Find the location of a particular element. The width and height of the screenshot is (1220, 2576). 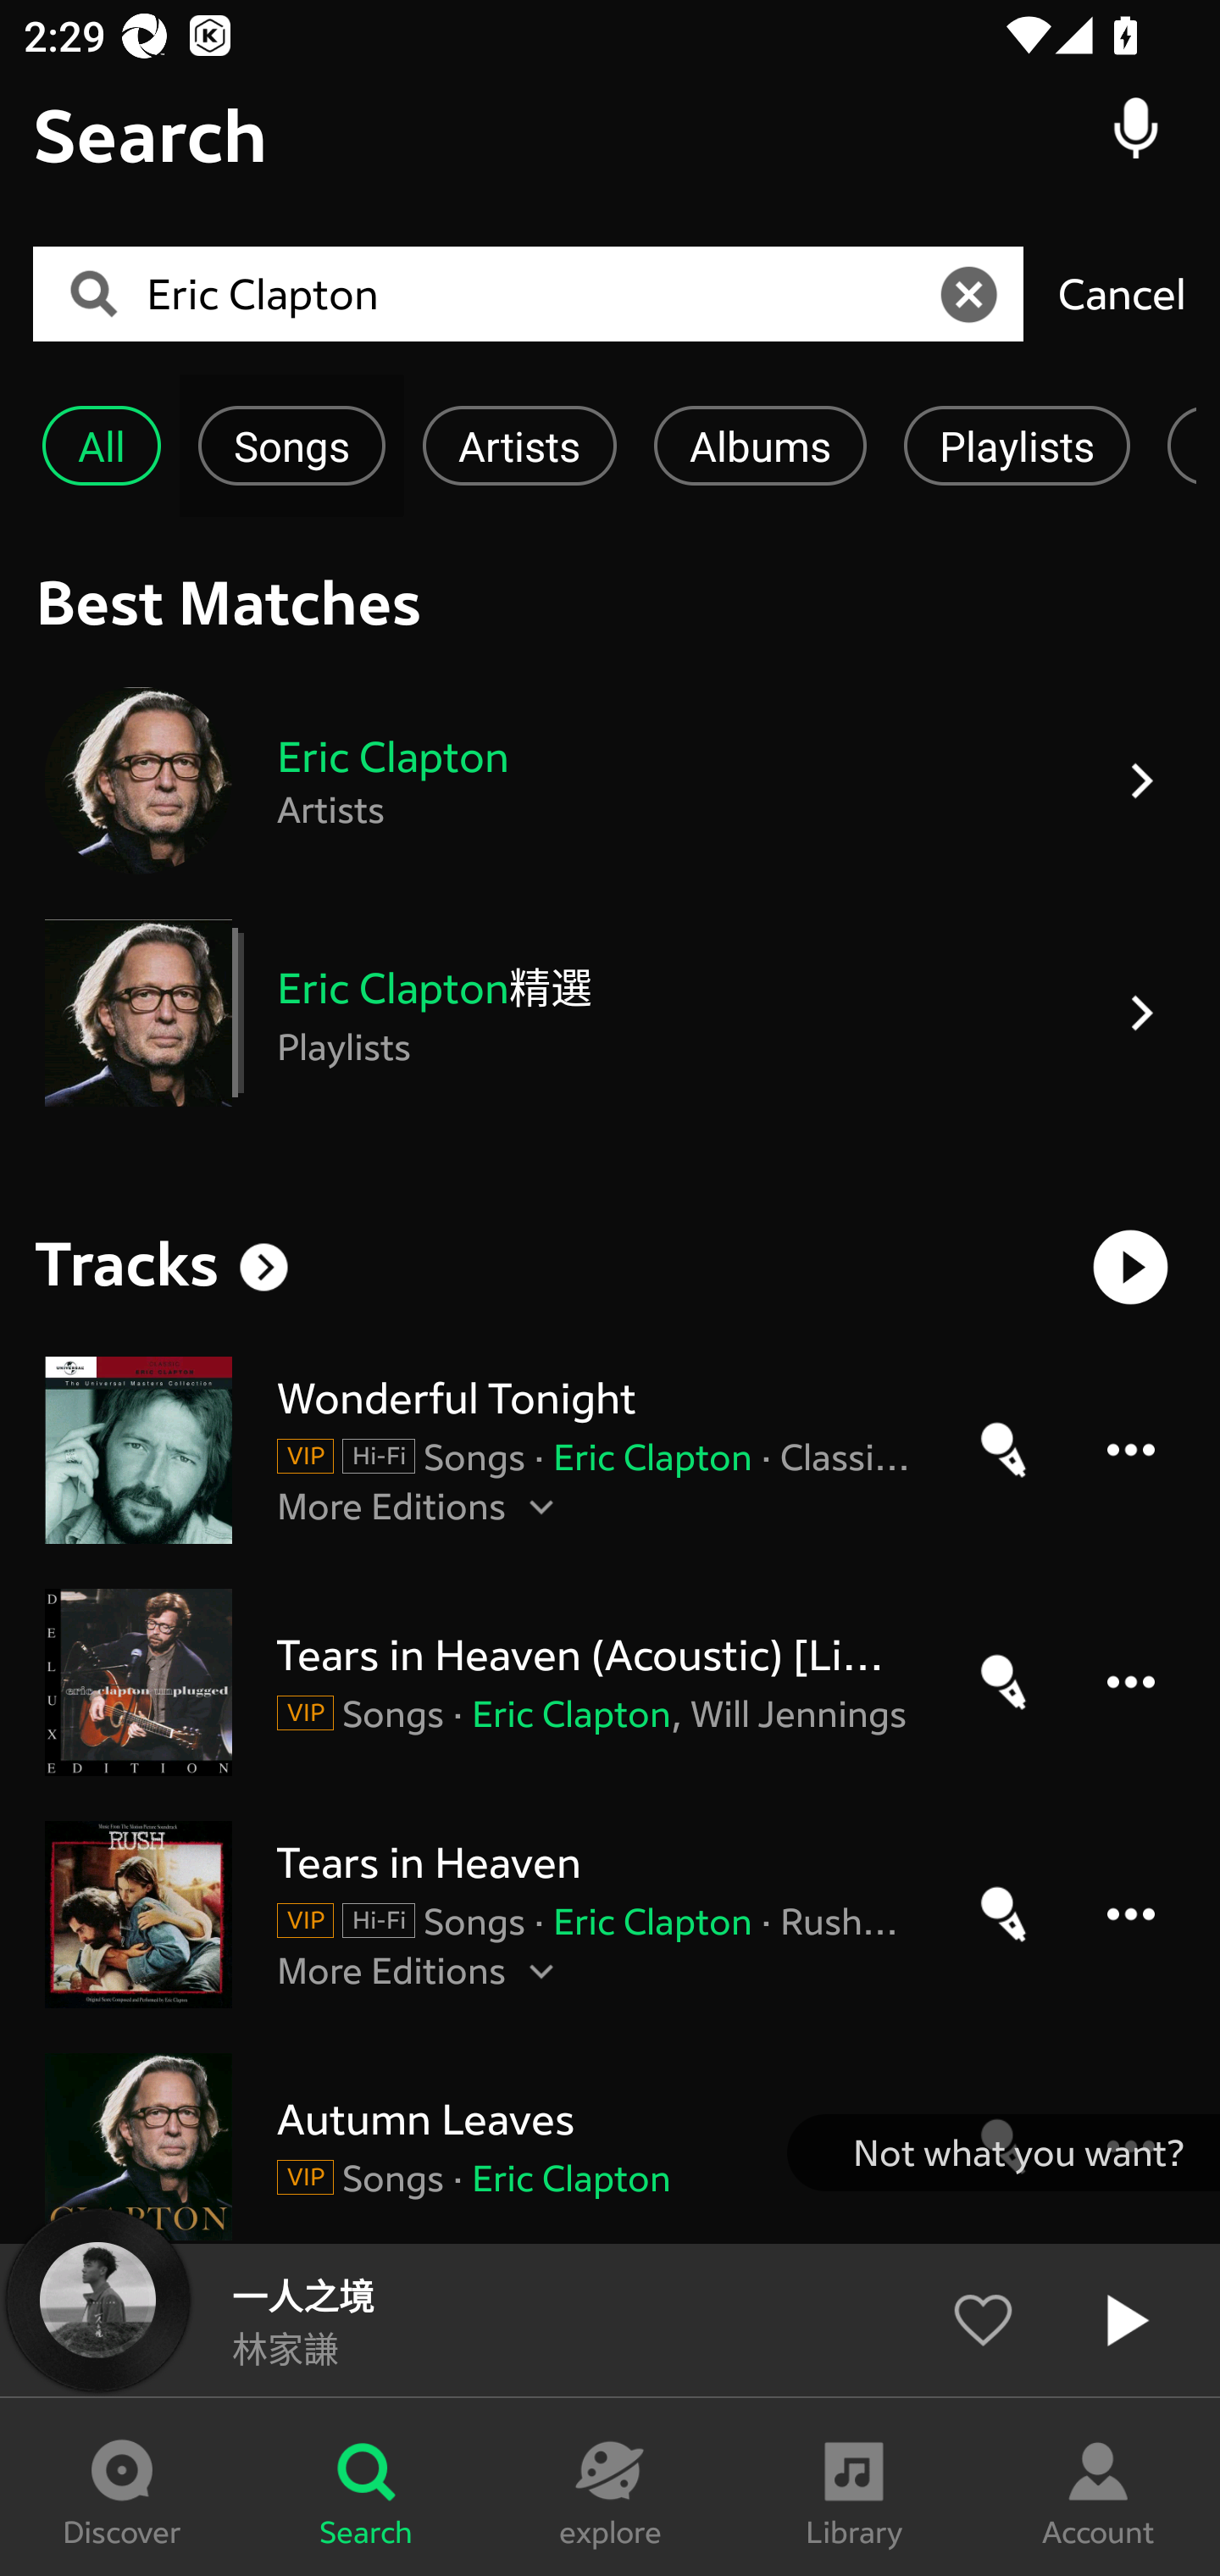

一人之境 林家謙 is located at coordinates (610, 2320).